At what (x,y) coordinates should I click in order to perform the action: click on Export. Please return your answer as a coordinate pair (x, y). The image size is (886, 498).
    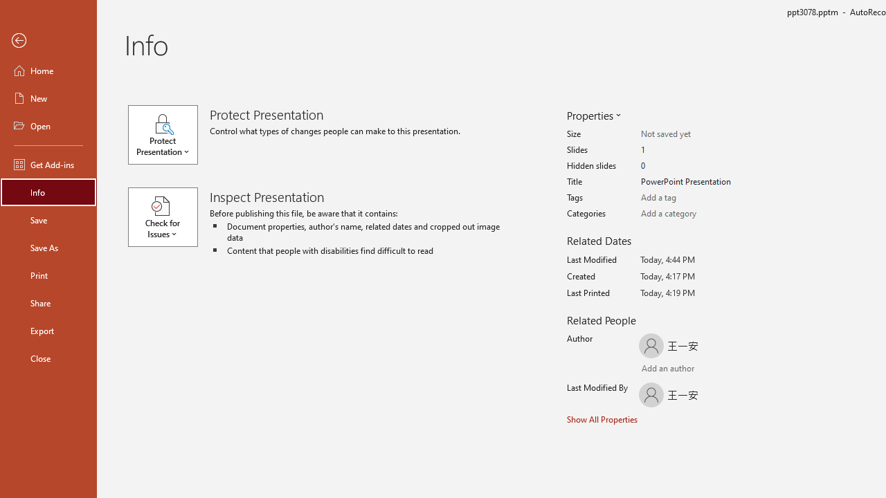
    Looking at the image, I should click on (48, 331).